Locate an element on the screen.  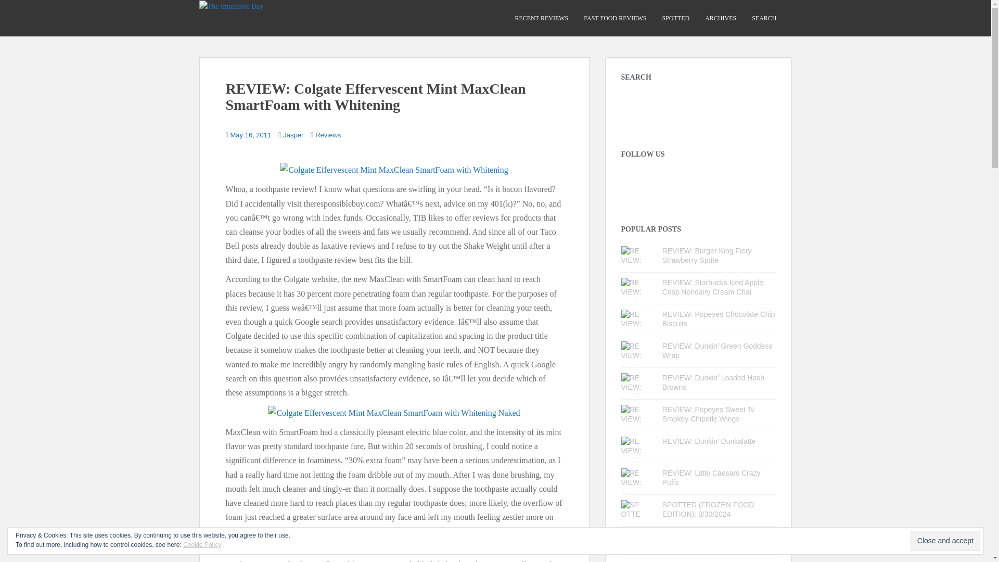
FAST FOOD REVIEWS is located at coordinates (615, 18).